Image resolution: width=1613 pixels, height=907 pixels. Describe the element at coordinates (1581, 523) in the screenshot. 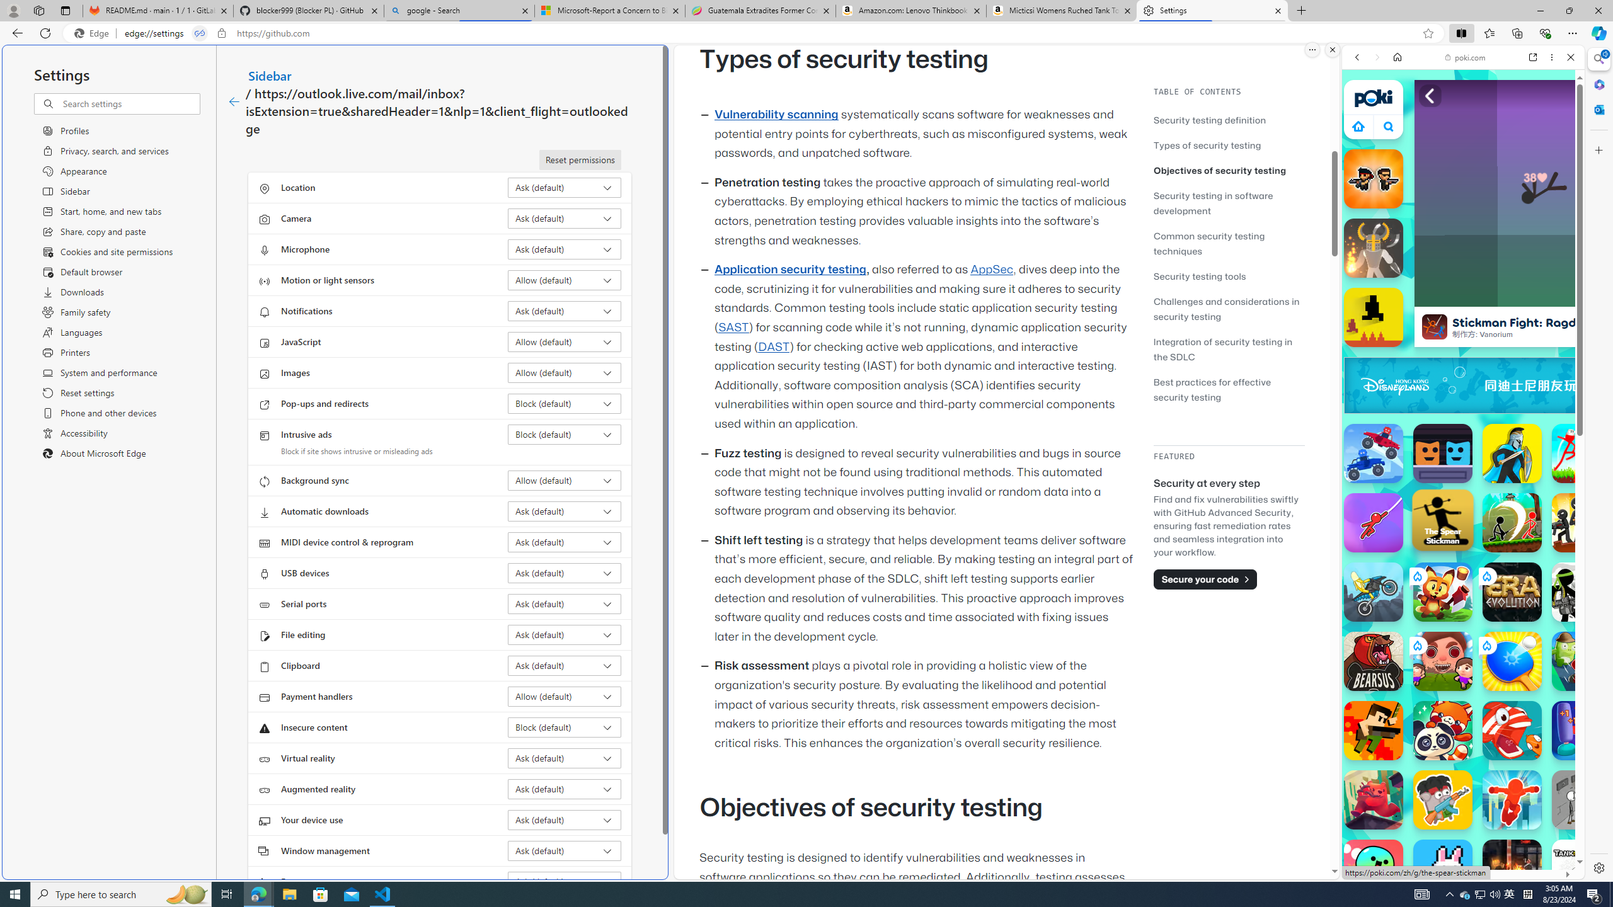

I see `Stick Defenders Stick Defenders` at that location.